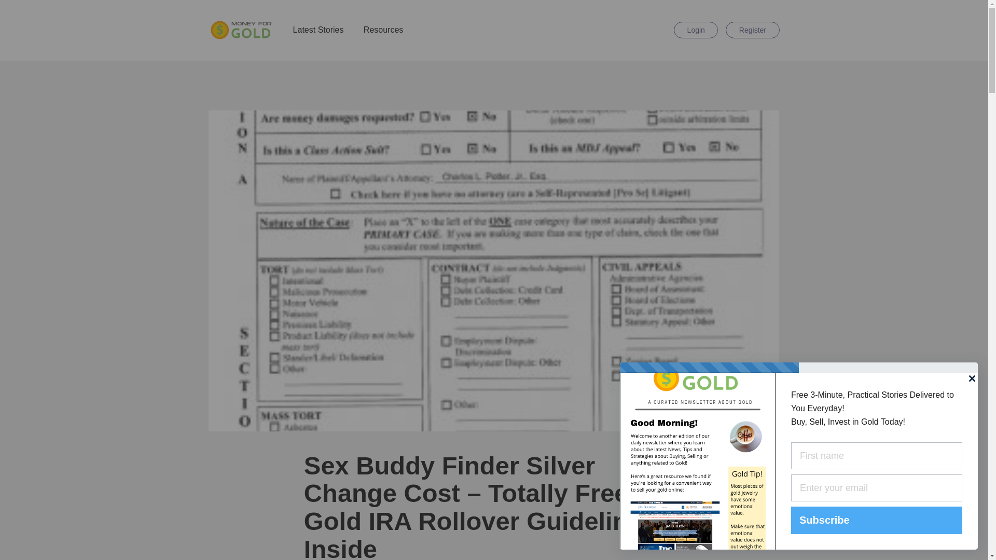 Image resolution: width=996 pixels, height=560 pixels. What do you see at coordinates (661, 30) in the screenshot?
I see `Search` at bounding box center [661, 30].